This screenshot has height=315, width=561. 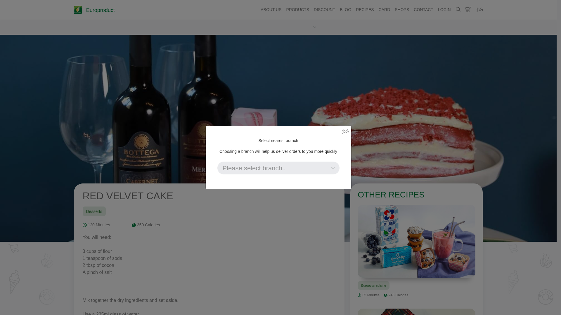 What do you see at coordinates (385, 10) in the screenshot?
I see `Europroduct` at bounding box center [385, 10].